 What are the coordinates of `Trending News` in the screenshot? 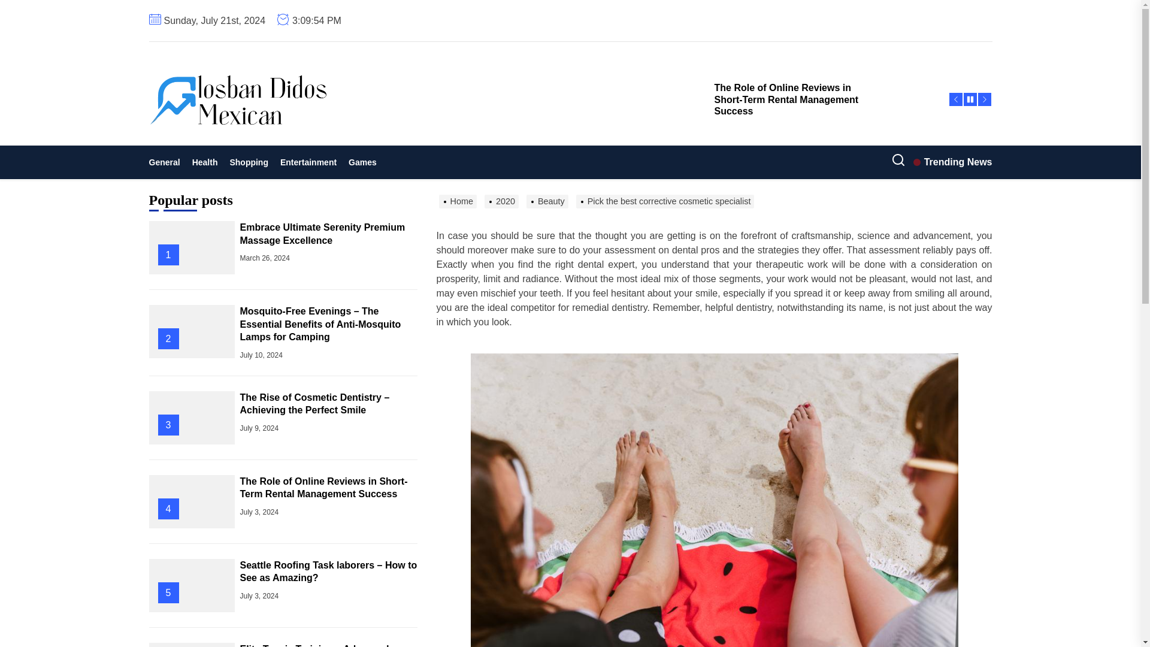 It's located at (952, 162).